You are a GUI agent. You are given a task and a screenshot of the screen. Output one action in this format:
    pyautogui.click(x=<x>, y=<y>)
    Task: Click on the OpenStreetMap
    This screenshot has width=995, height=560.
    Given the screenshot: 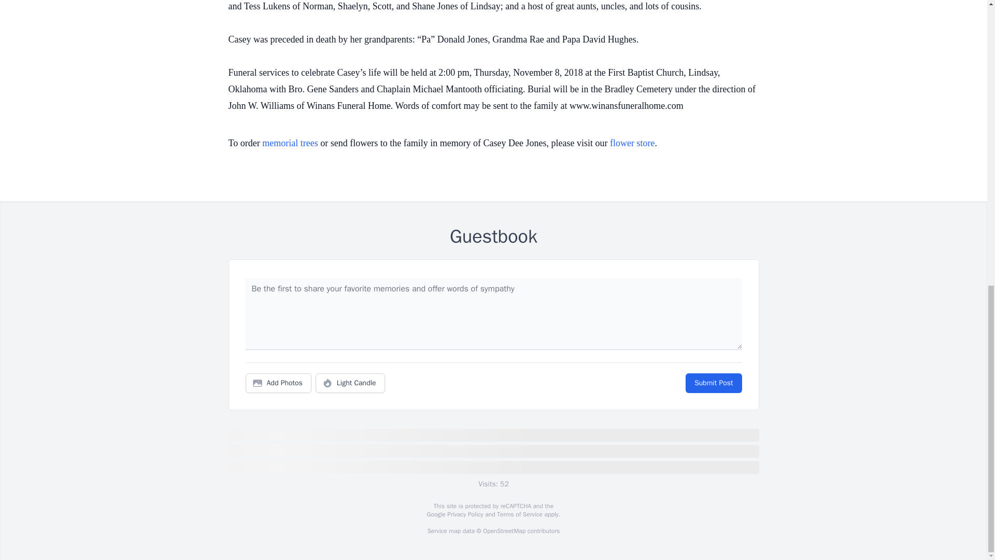 What is the action you would take?
    pyautogui.click(x=504, y=531)
    